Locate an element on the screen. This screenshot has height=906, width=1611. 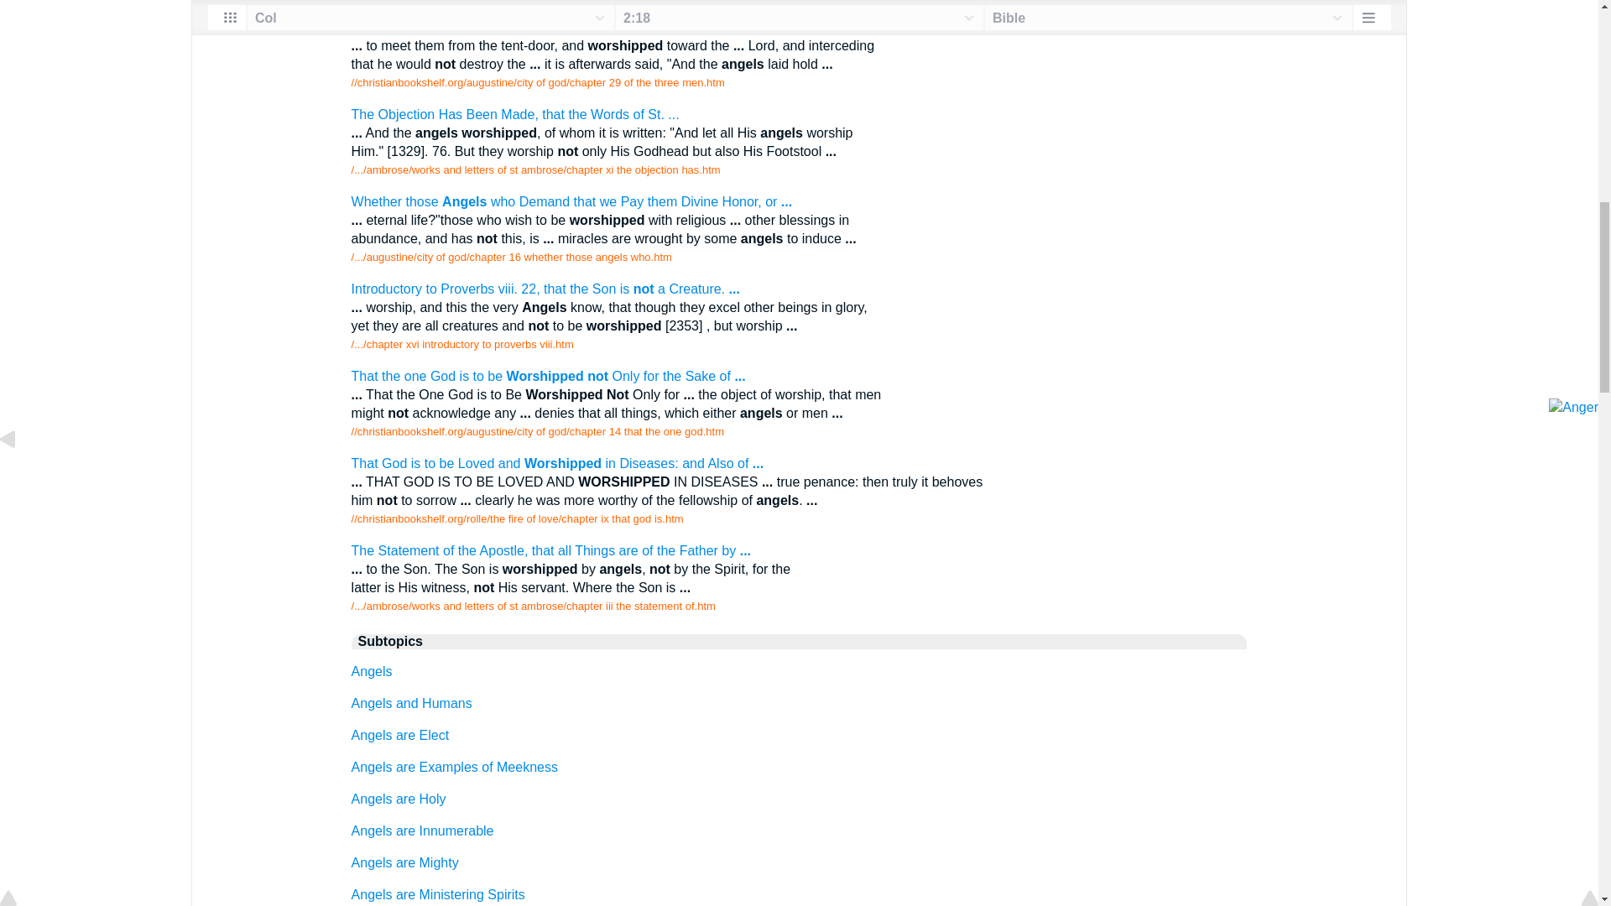
Angels are Holy is located at coordinates (398, 799).